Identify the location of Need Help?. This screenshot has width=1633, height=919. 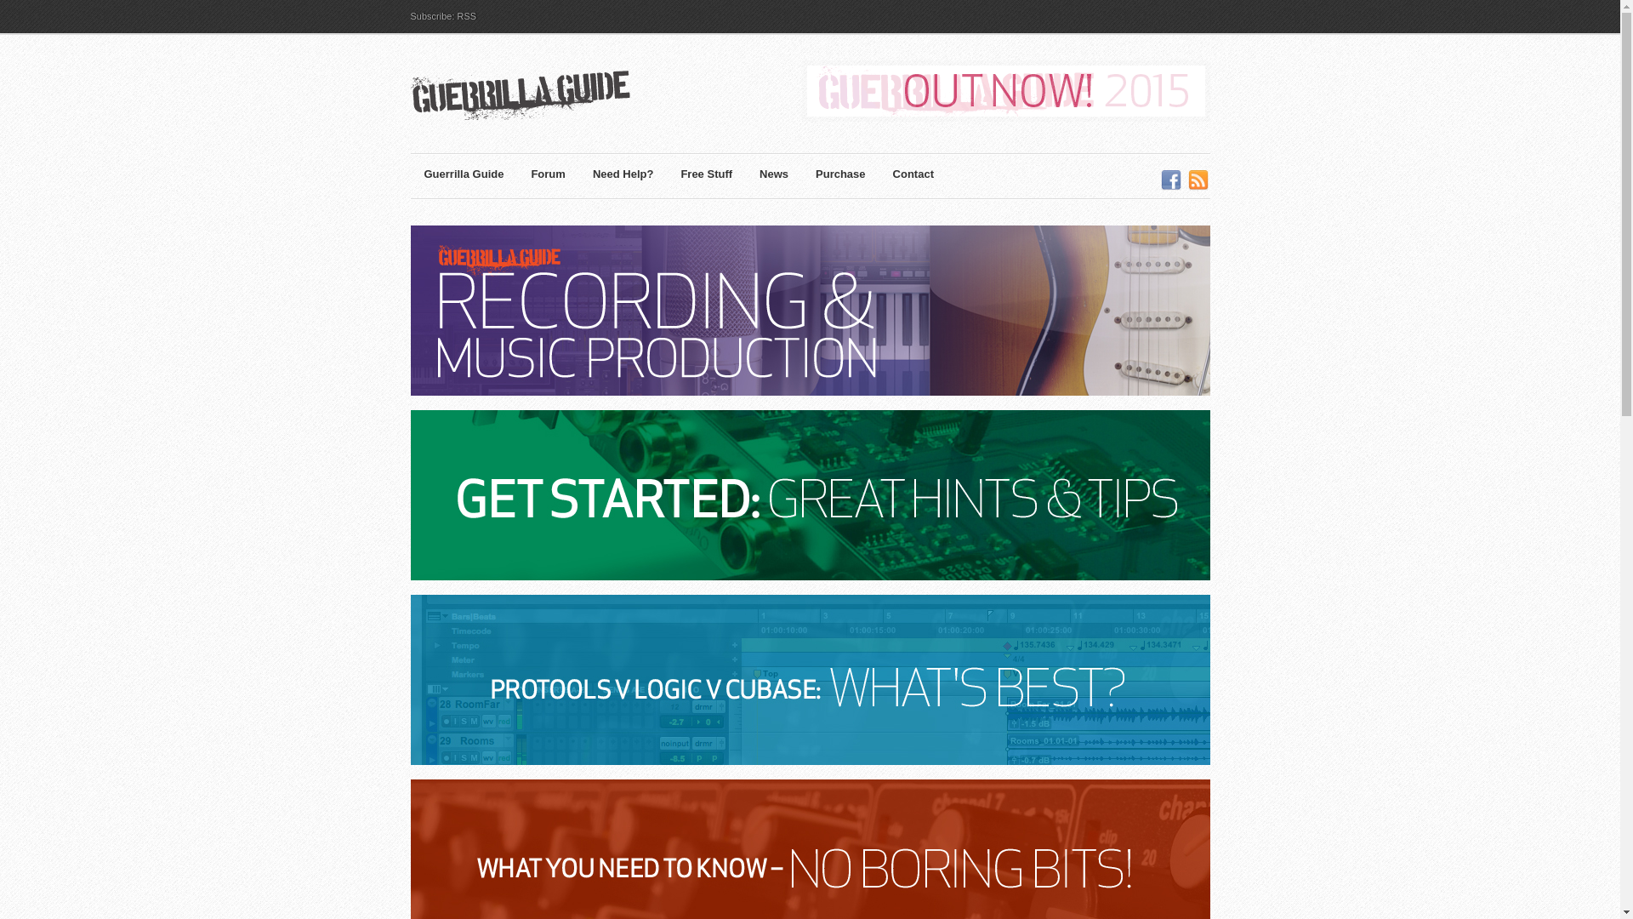
(623, 177).